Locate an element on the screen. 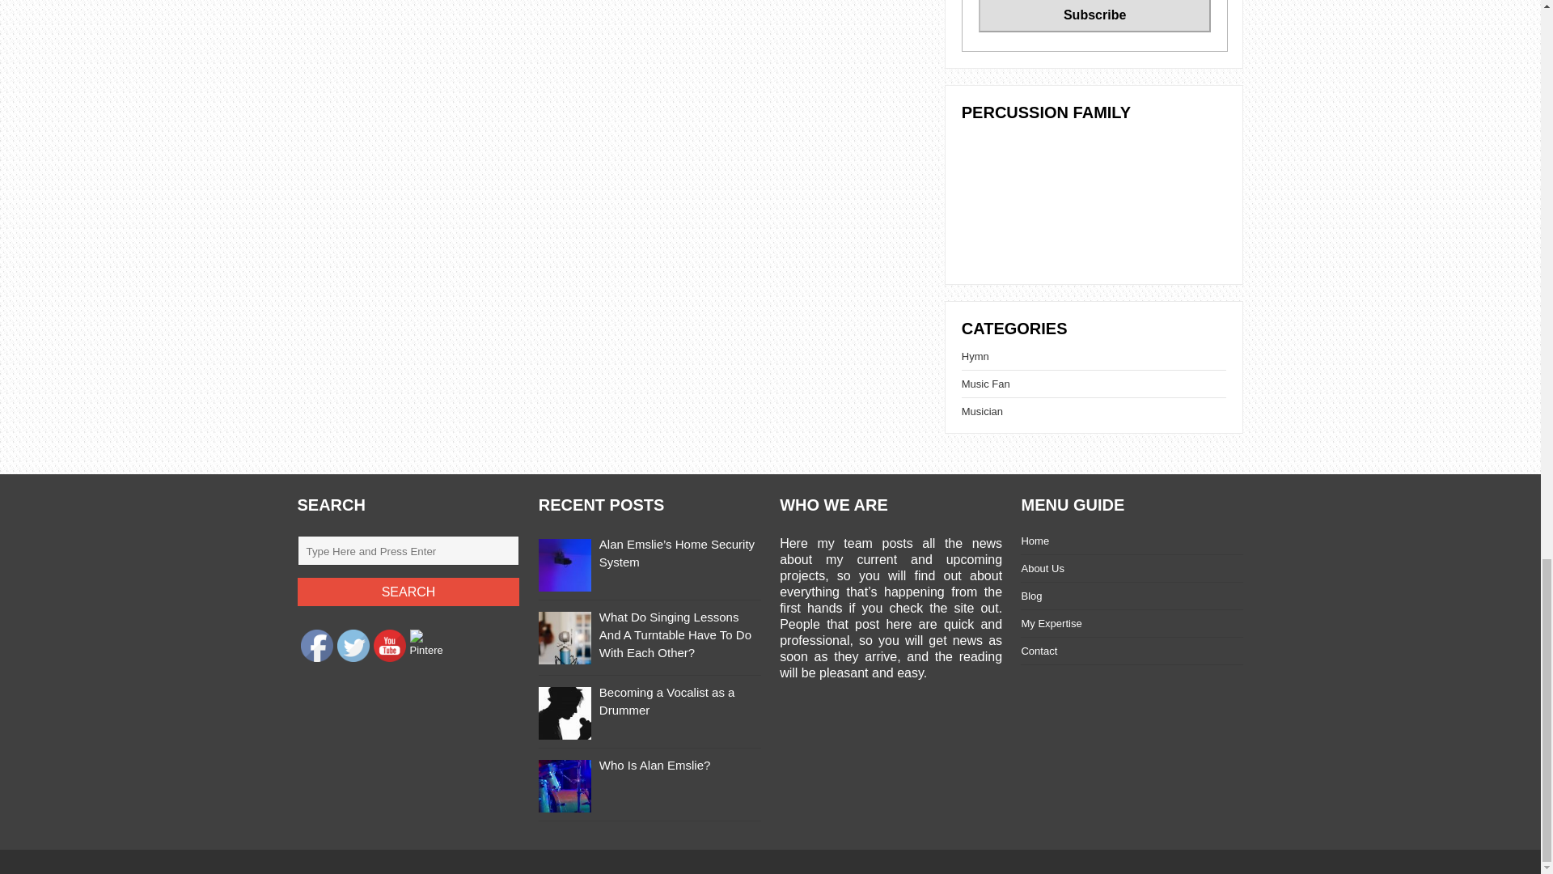 Image resolution: width=1553 pixels, height=874 pixels. Who Is Alan Emslie? is located at coordinates (655, 765).